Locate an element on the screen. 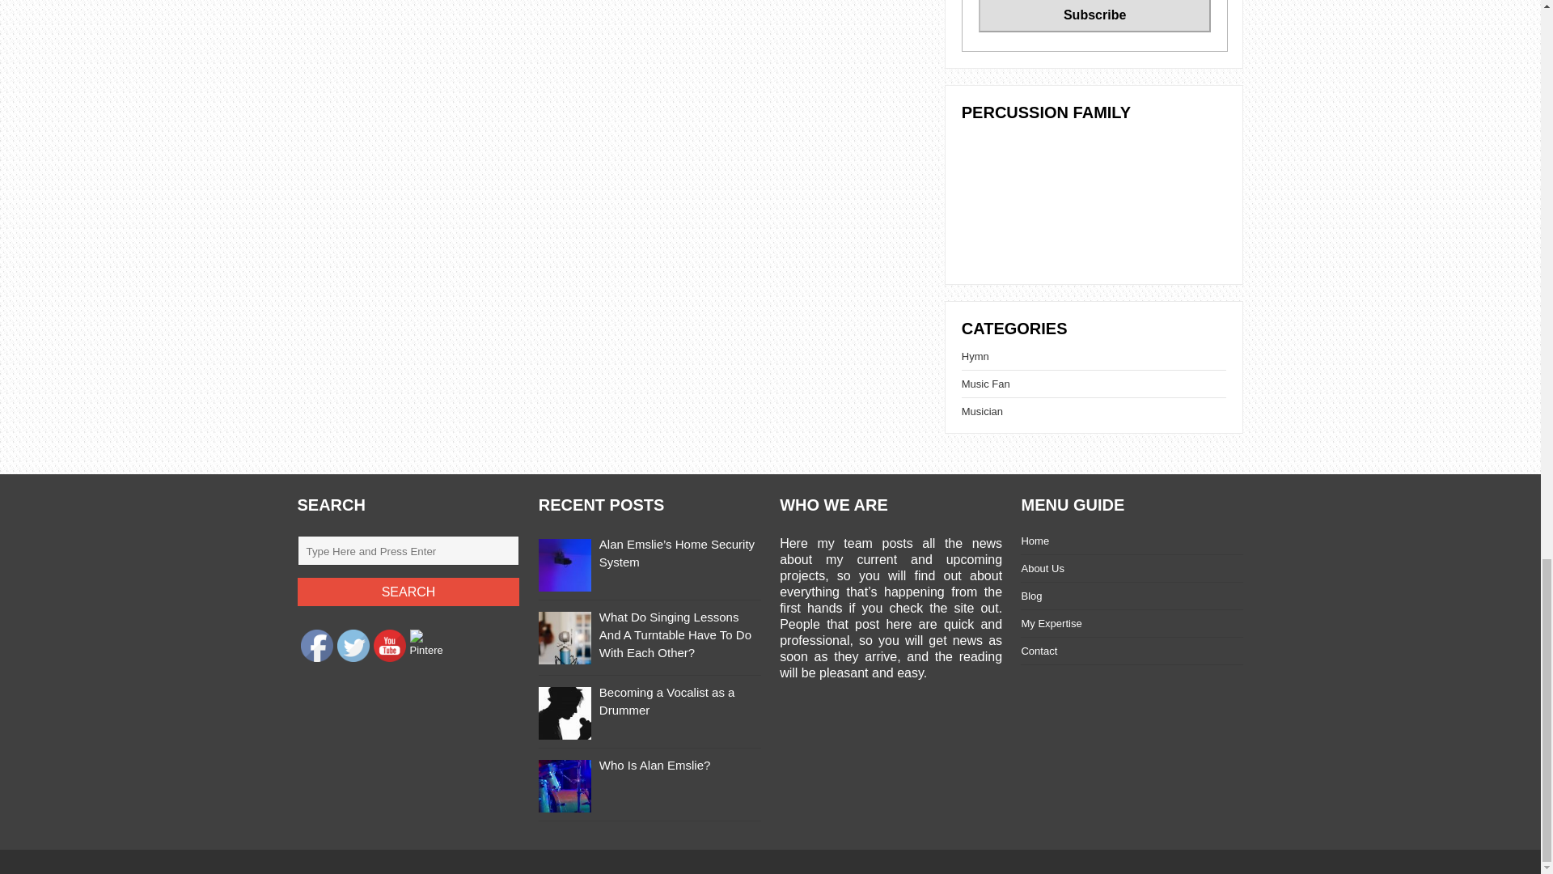 Image resolution: width=1553 pixels, height=874 pixels. Who Is Alan Emslie? is located at coordinates (655, 765).